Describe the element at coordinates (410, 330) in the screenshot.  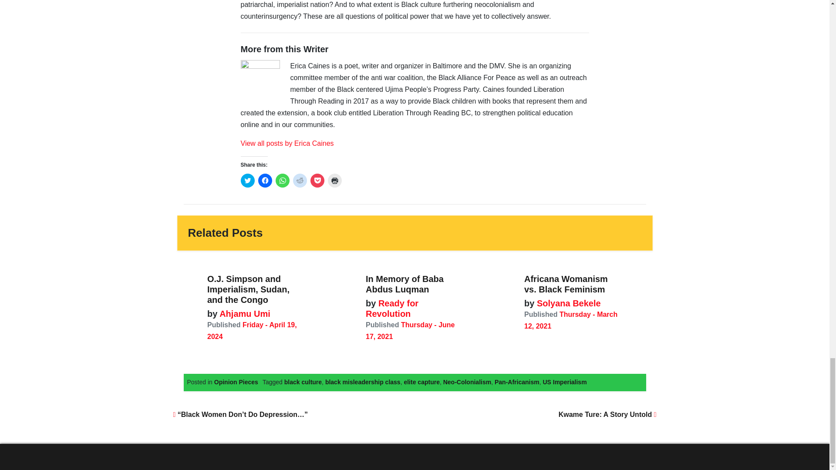
I see `Thursday - June 17, 2021` at that location.